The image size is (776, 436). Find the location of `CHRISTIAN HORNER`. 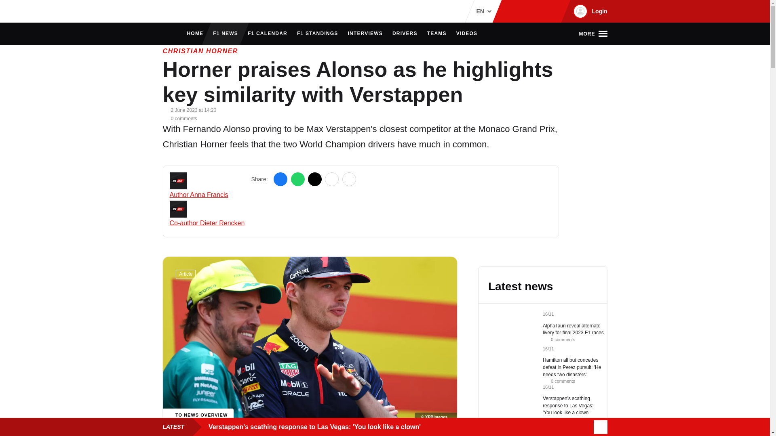

CHRISTIAN HORNER is located at coordinates (200, 51).